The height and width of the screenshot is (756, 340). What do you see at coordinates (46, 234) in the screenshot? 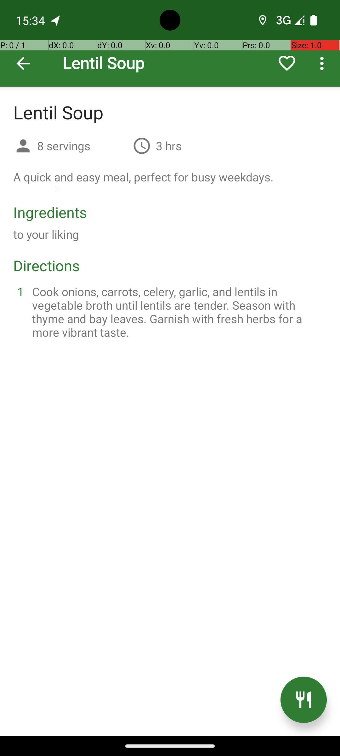
I see `to your liking` at bounding box center [46, 234].